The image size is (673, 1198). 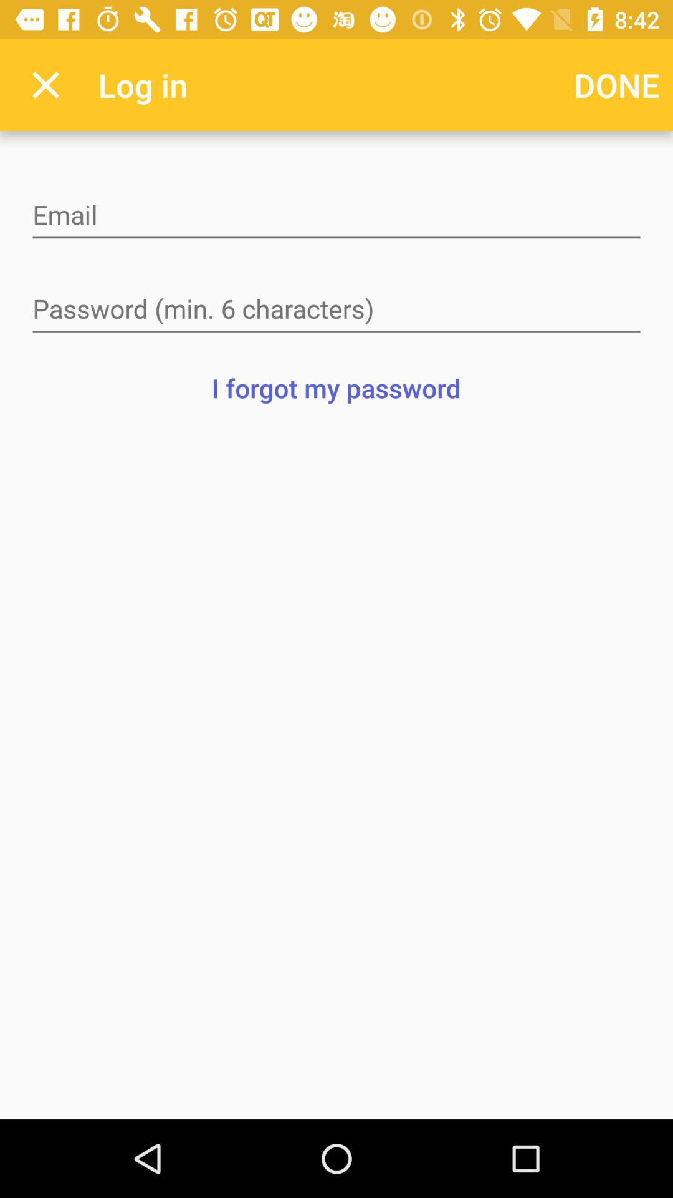 I want to click on password text box, so click(x=336, y=310).